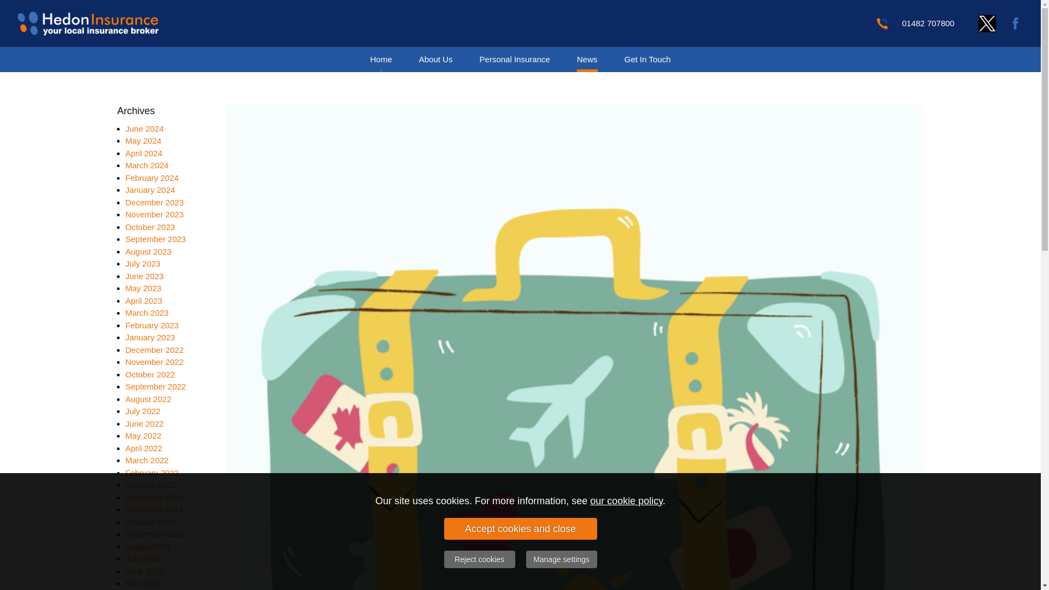 This screenshot has height=590, width=1049. Describe the element at coordinates (144, 275) in the screenshot. I see `June 2023` at that location.